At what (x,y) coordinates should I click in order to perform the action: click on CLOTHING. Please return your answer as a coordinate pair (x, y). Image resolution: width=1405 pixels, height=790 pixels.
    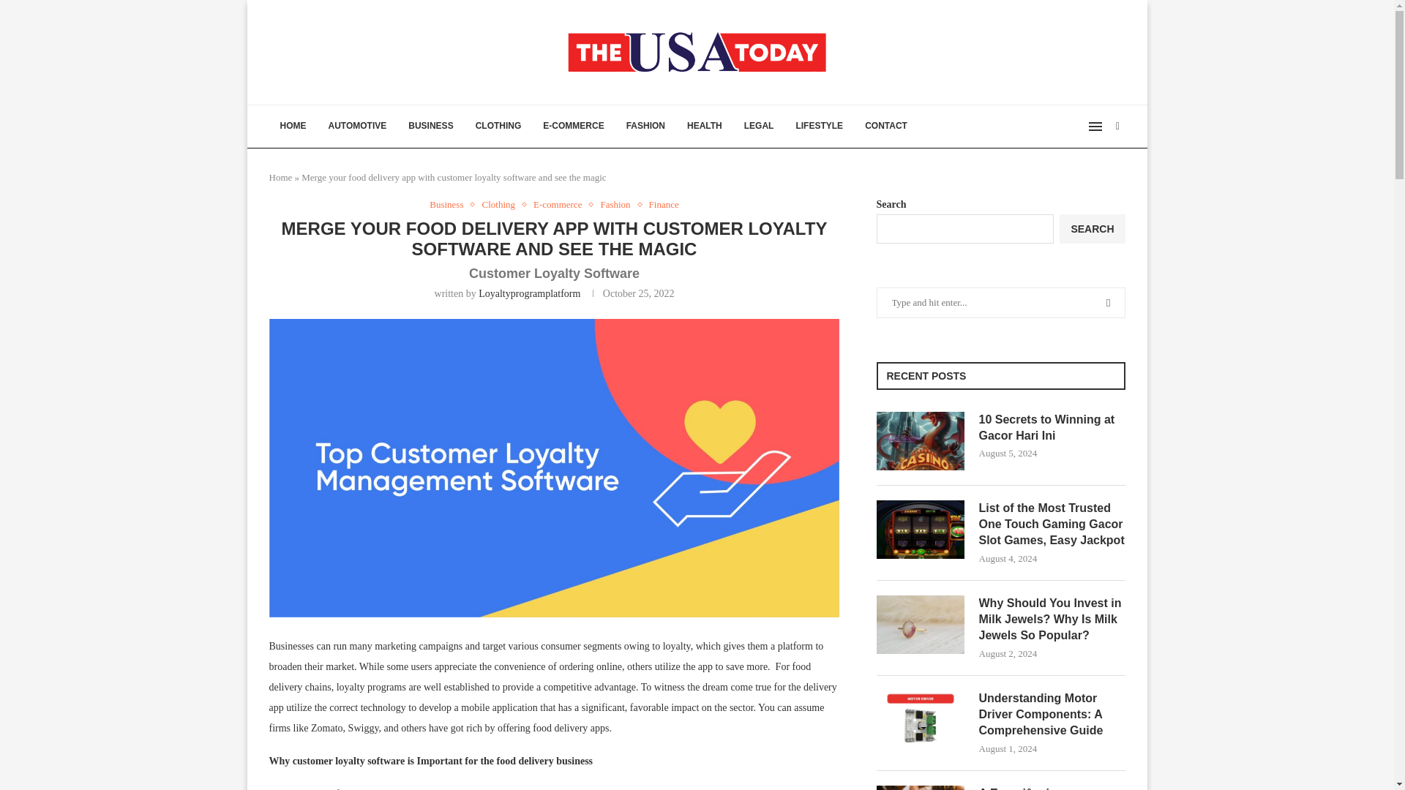
    Looking at the image, I should click on (498, 126).